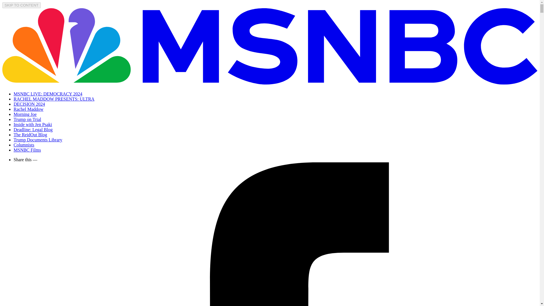  Describe the element at coordinates (25, 114) in the screenshot. I see `Morning Joe` at that location.